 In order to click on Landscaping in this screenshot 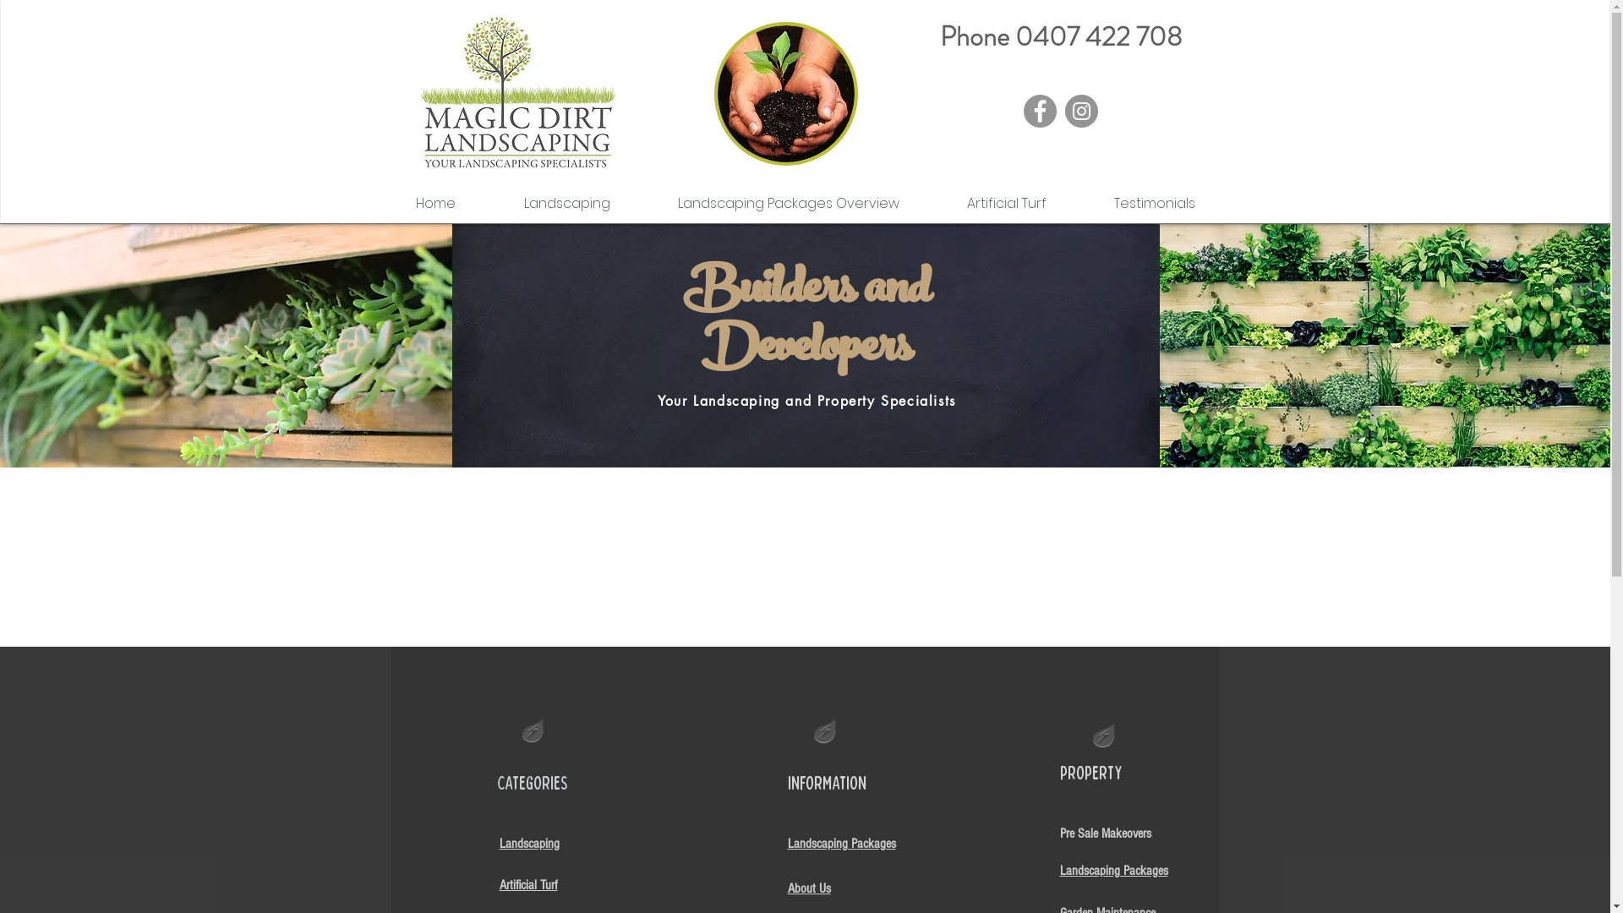, I will do `click(529, 843)`.